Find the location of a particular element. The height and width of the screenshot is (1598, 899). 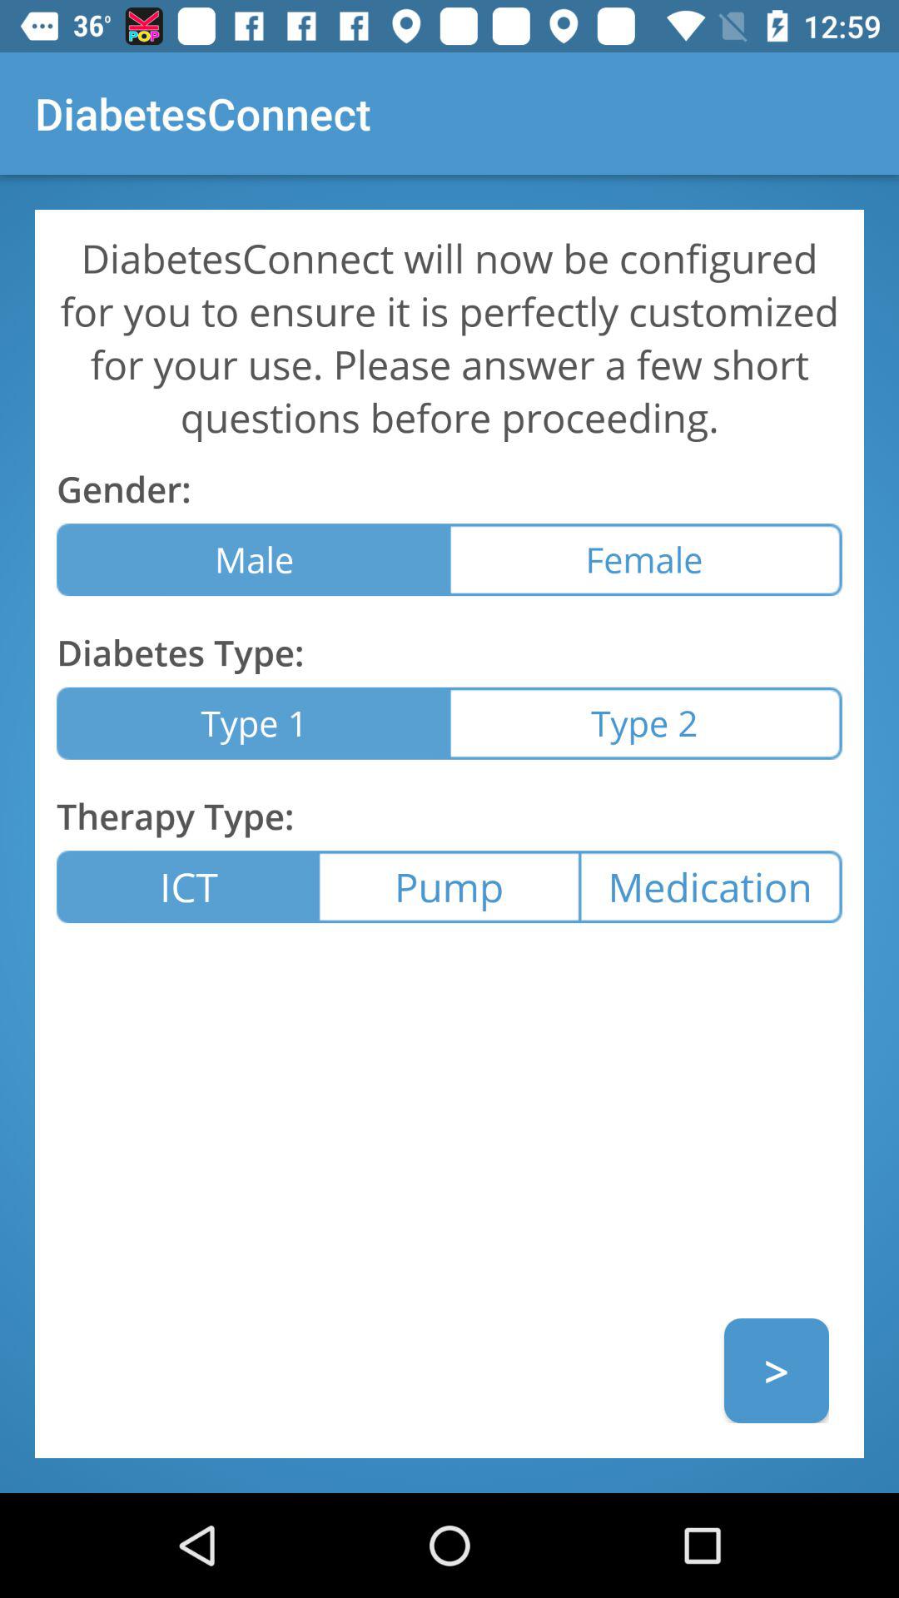

open the item below the diabetesconnect will now item is located at coordinates (646, 559).